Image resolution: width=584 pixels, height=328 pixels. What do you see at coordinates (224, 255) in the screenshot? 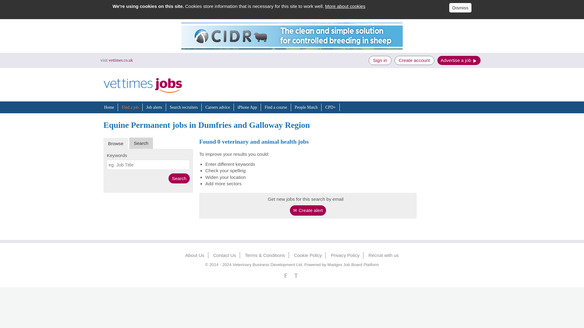
I see `Contact Us` at bounding box center [224, 255].